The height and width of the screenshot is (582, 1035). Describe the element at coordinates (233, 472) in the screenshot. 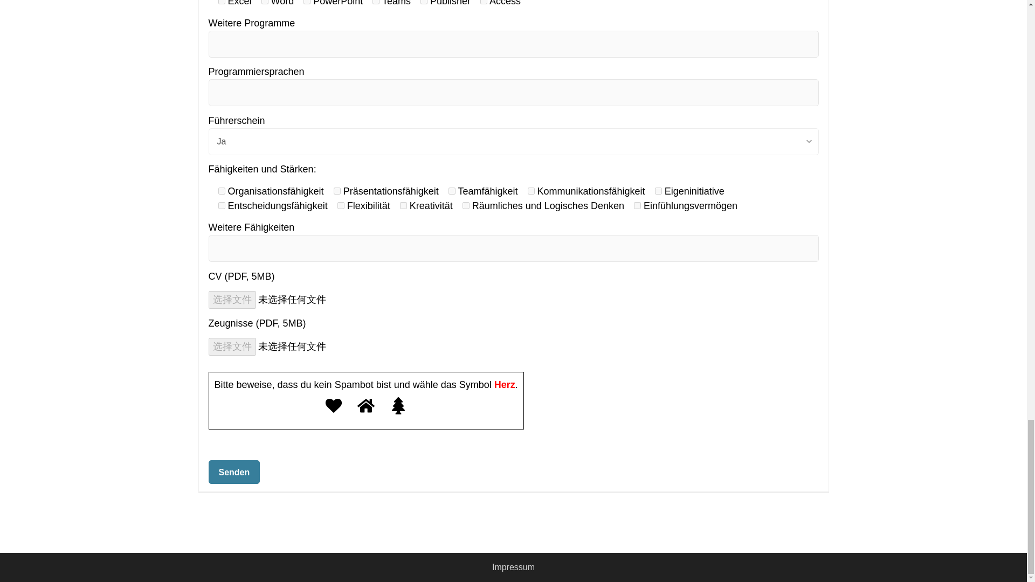

I see `Senden` at that location.